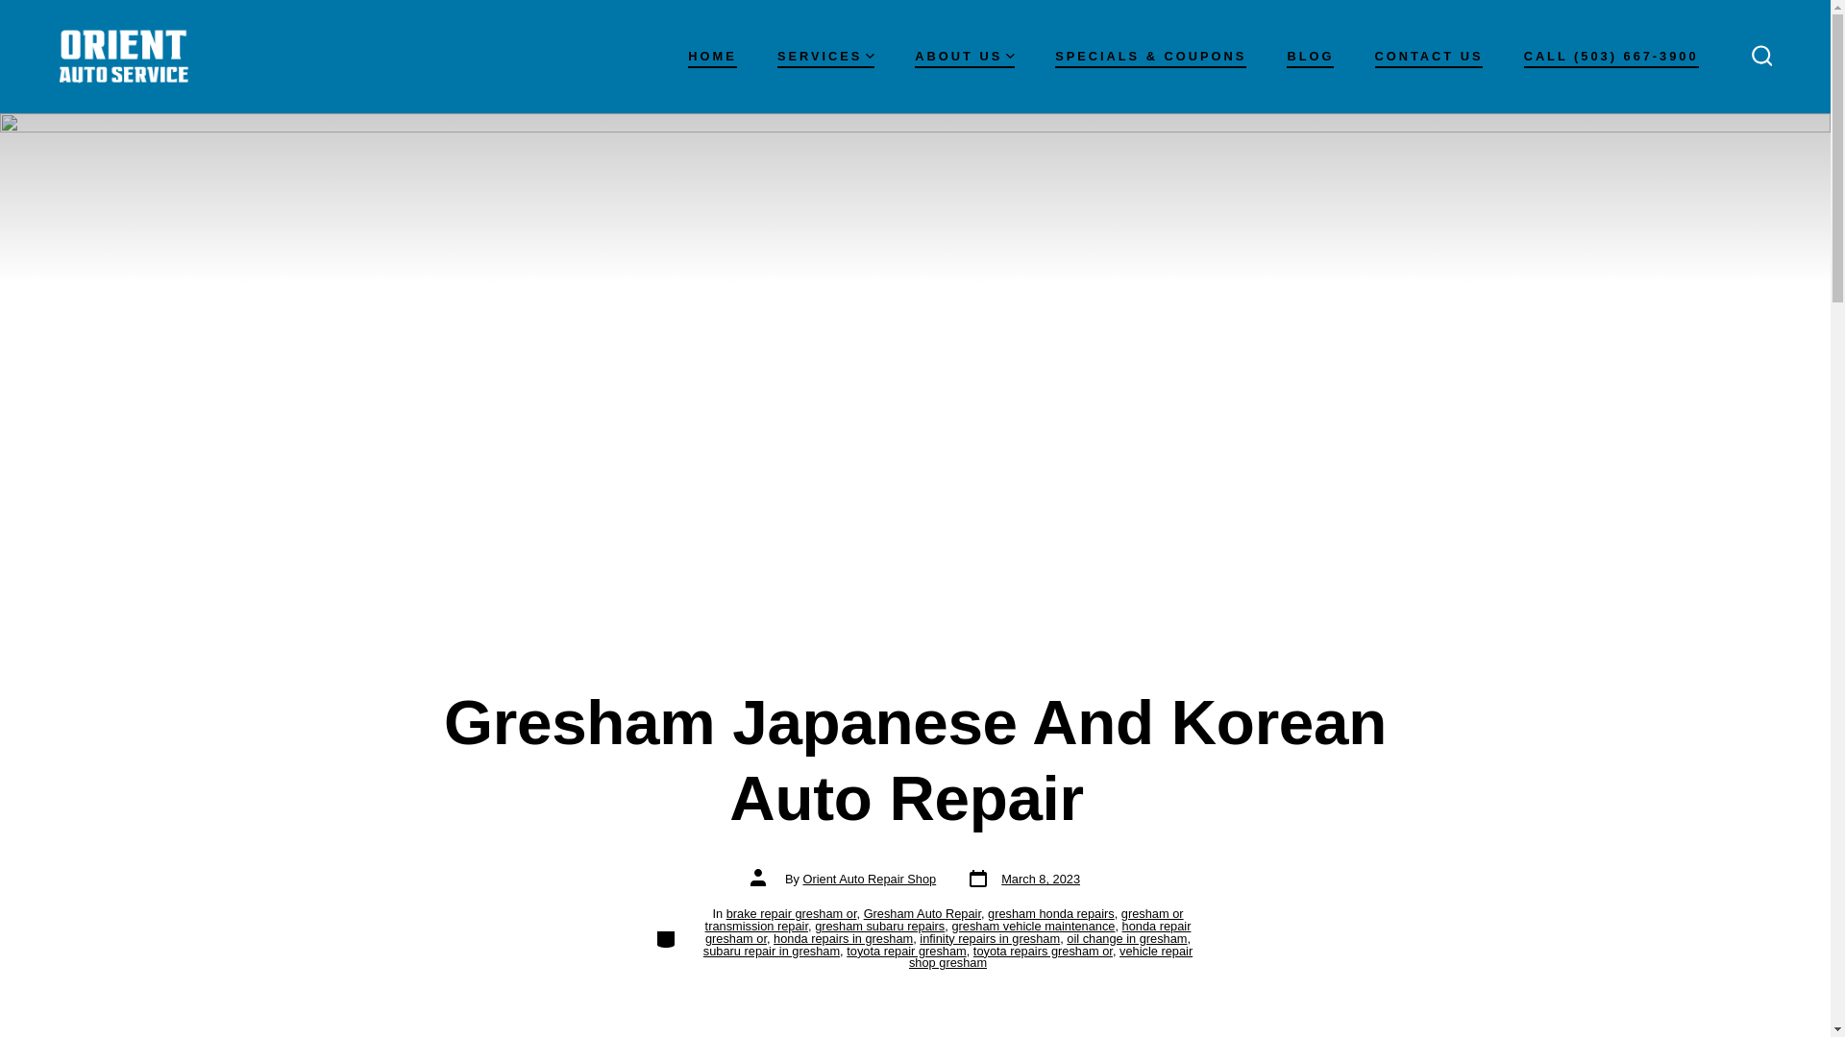 This screenshot has width=1845, height=1037. What do you see at coordinates (922, 913) in the screenshot?
I see `Gresham Auto Repair` at bounding box center [922, 913].